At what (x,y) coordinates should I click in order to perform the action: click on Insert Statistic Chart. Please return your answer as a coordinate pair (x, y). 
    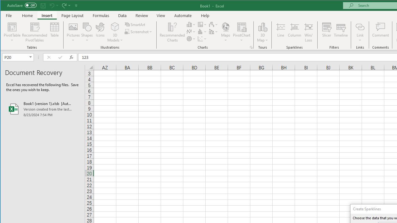
    Looking at the image, I should click on (202, 32).